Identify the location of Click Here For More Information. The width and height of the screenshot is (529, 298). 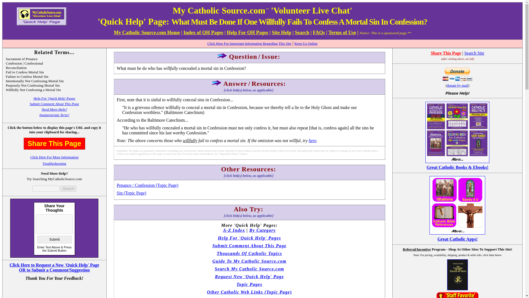
(54, 157).